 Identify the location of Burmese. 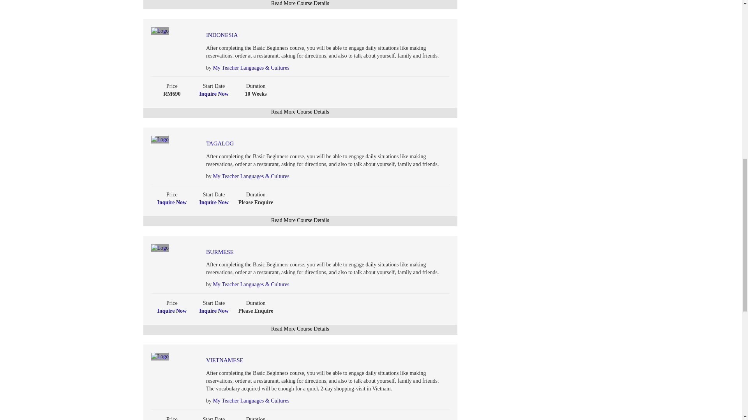
(309, 252).